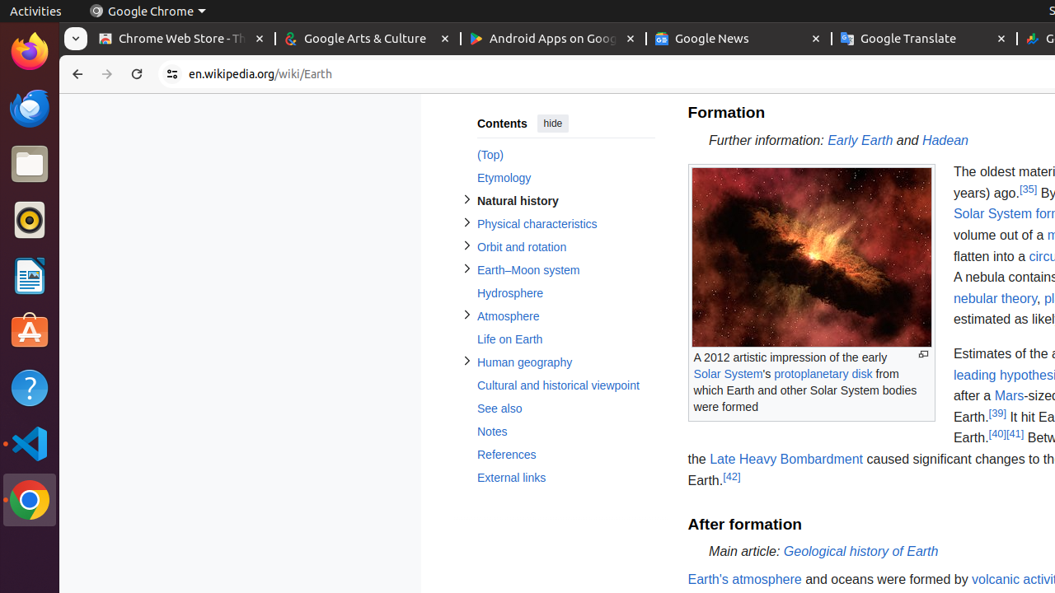 Image resolution: width=1055 pixels, height=593 pixels. What do you see at coordinates (565, 270) in the screenshot?
I see `Earth–Moon system` at bounding box center [565, 270].